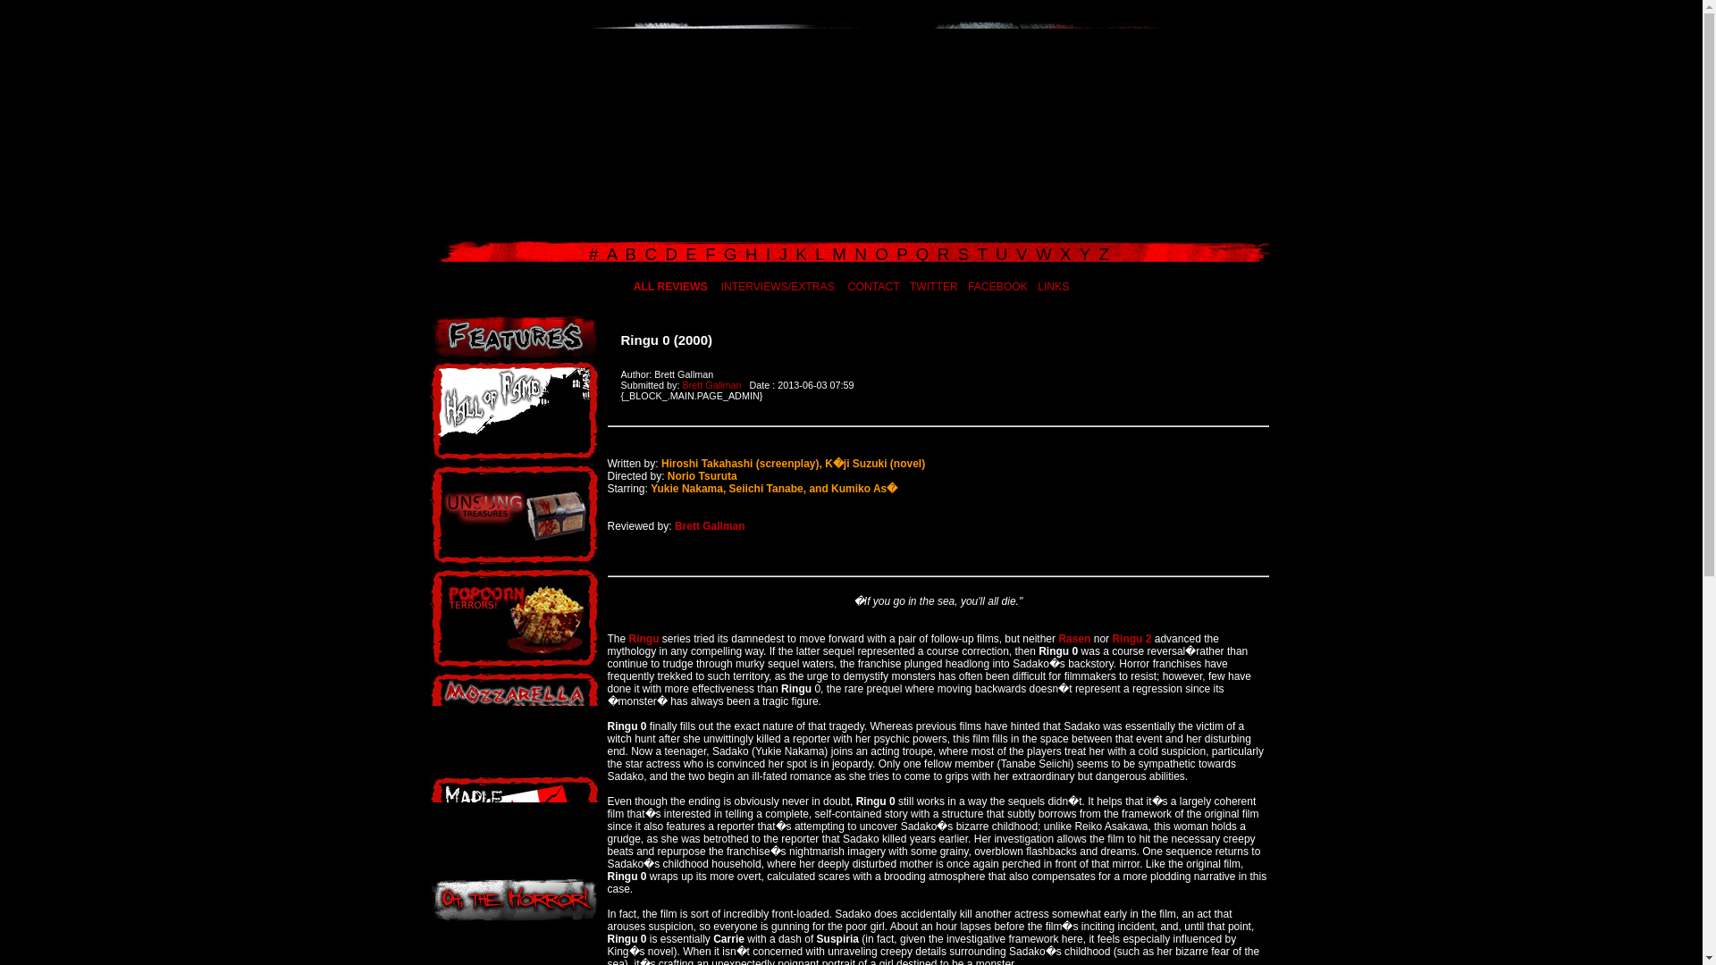 The image size is (1716, 965). I want to click on LINKS, so click(1053, 287).